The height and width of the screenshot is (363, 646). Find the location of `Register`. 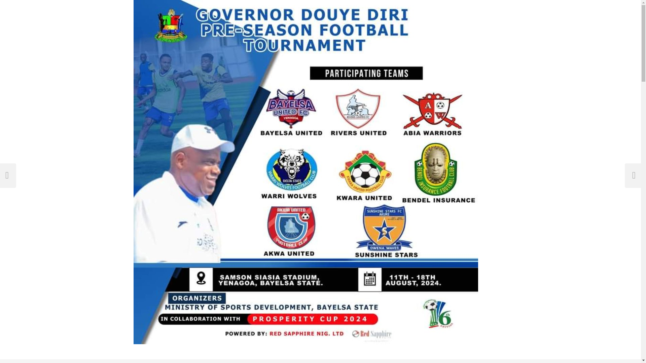

Register is located at coordinates (495, 361).